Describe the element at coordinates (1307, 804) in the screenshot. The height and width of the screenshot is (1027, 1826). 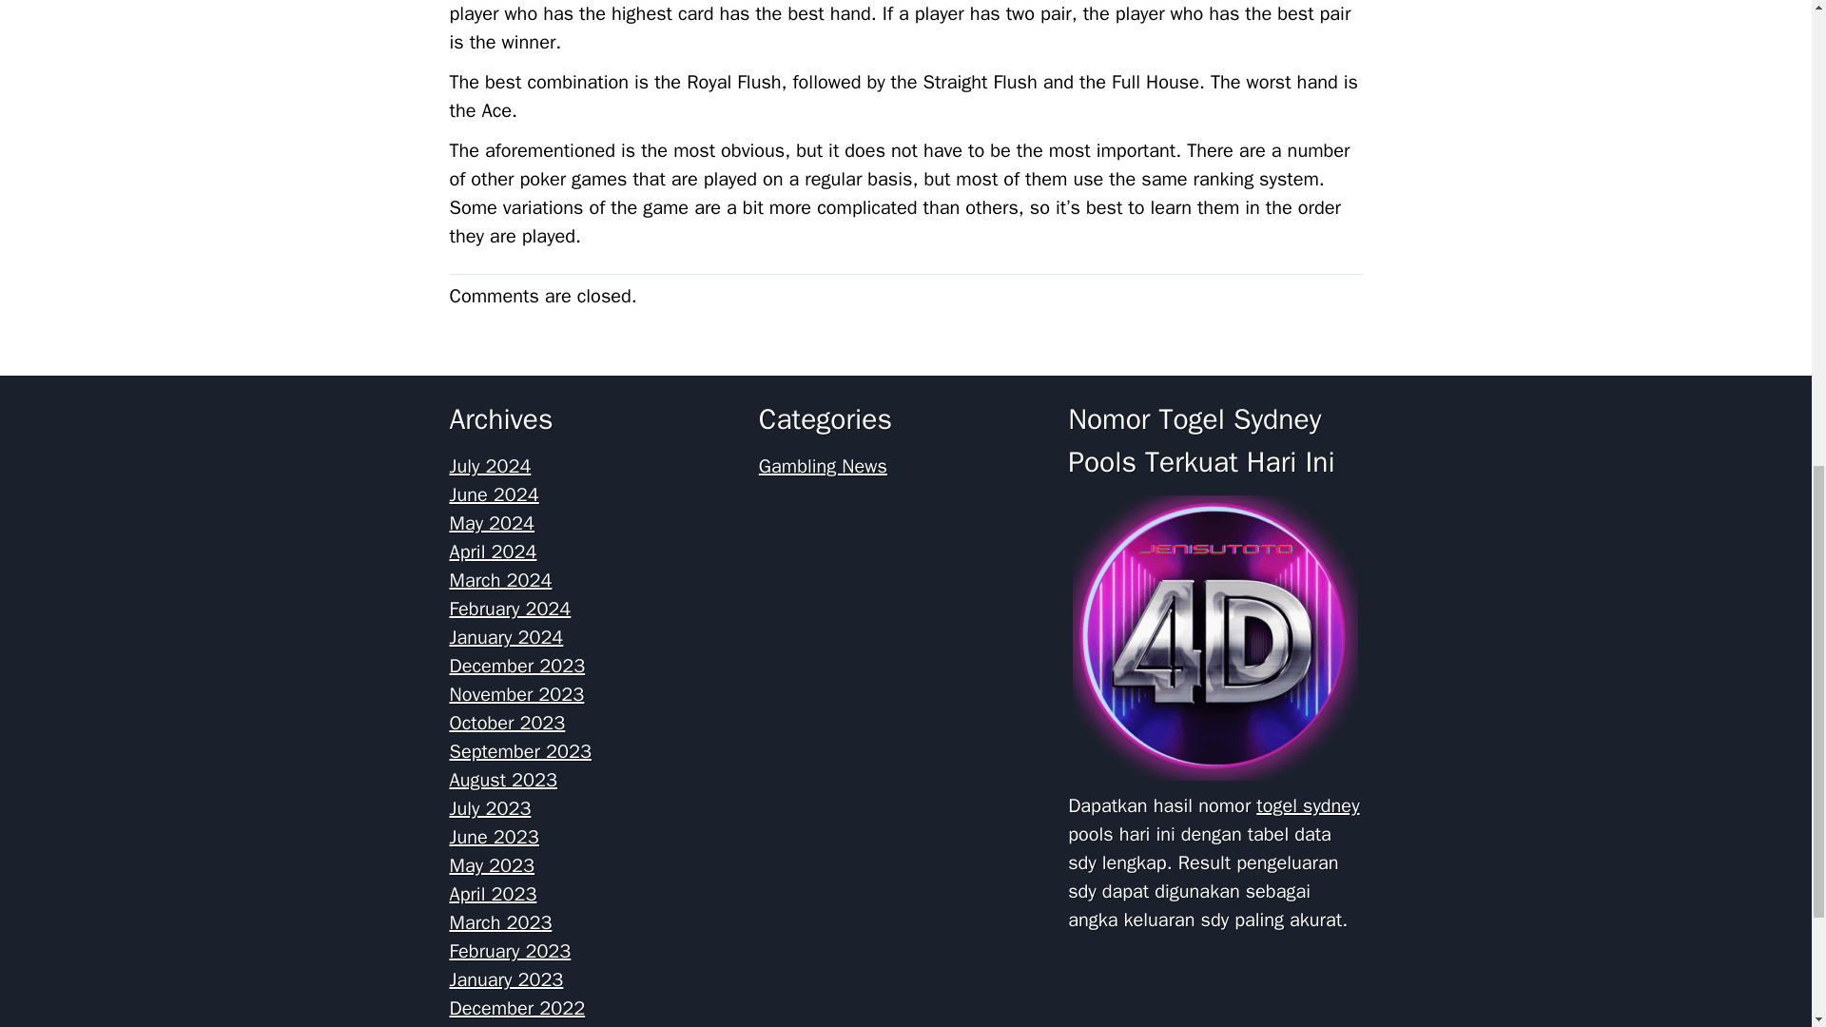
I see `togel sydney` at that location.